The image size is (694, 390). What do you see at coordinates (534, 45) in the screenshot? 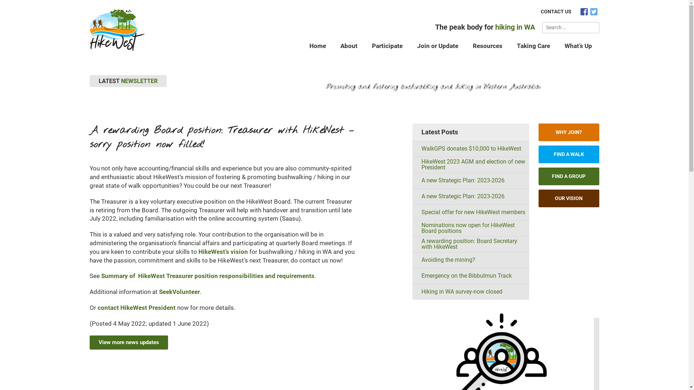
I see `Taking Care` at bounding box center [534, 45].